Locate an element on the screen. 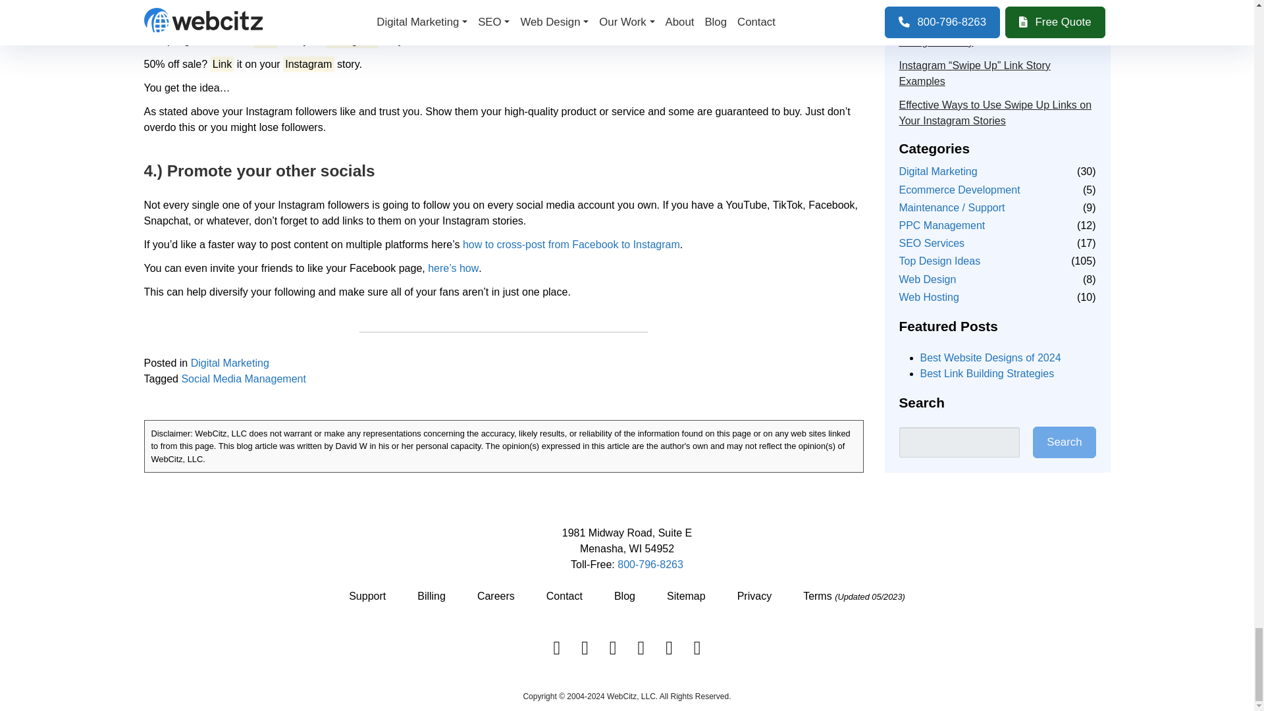 This screenshot has height=711, width=1264. Careers is located at coordinates (495, 596).